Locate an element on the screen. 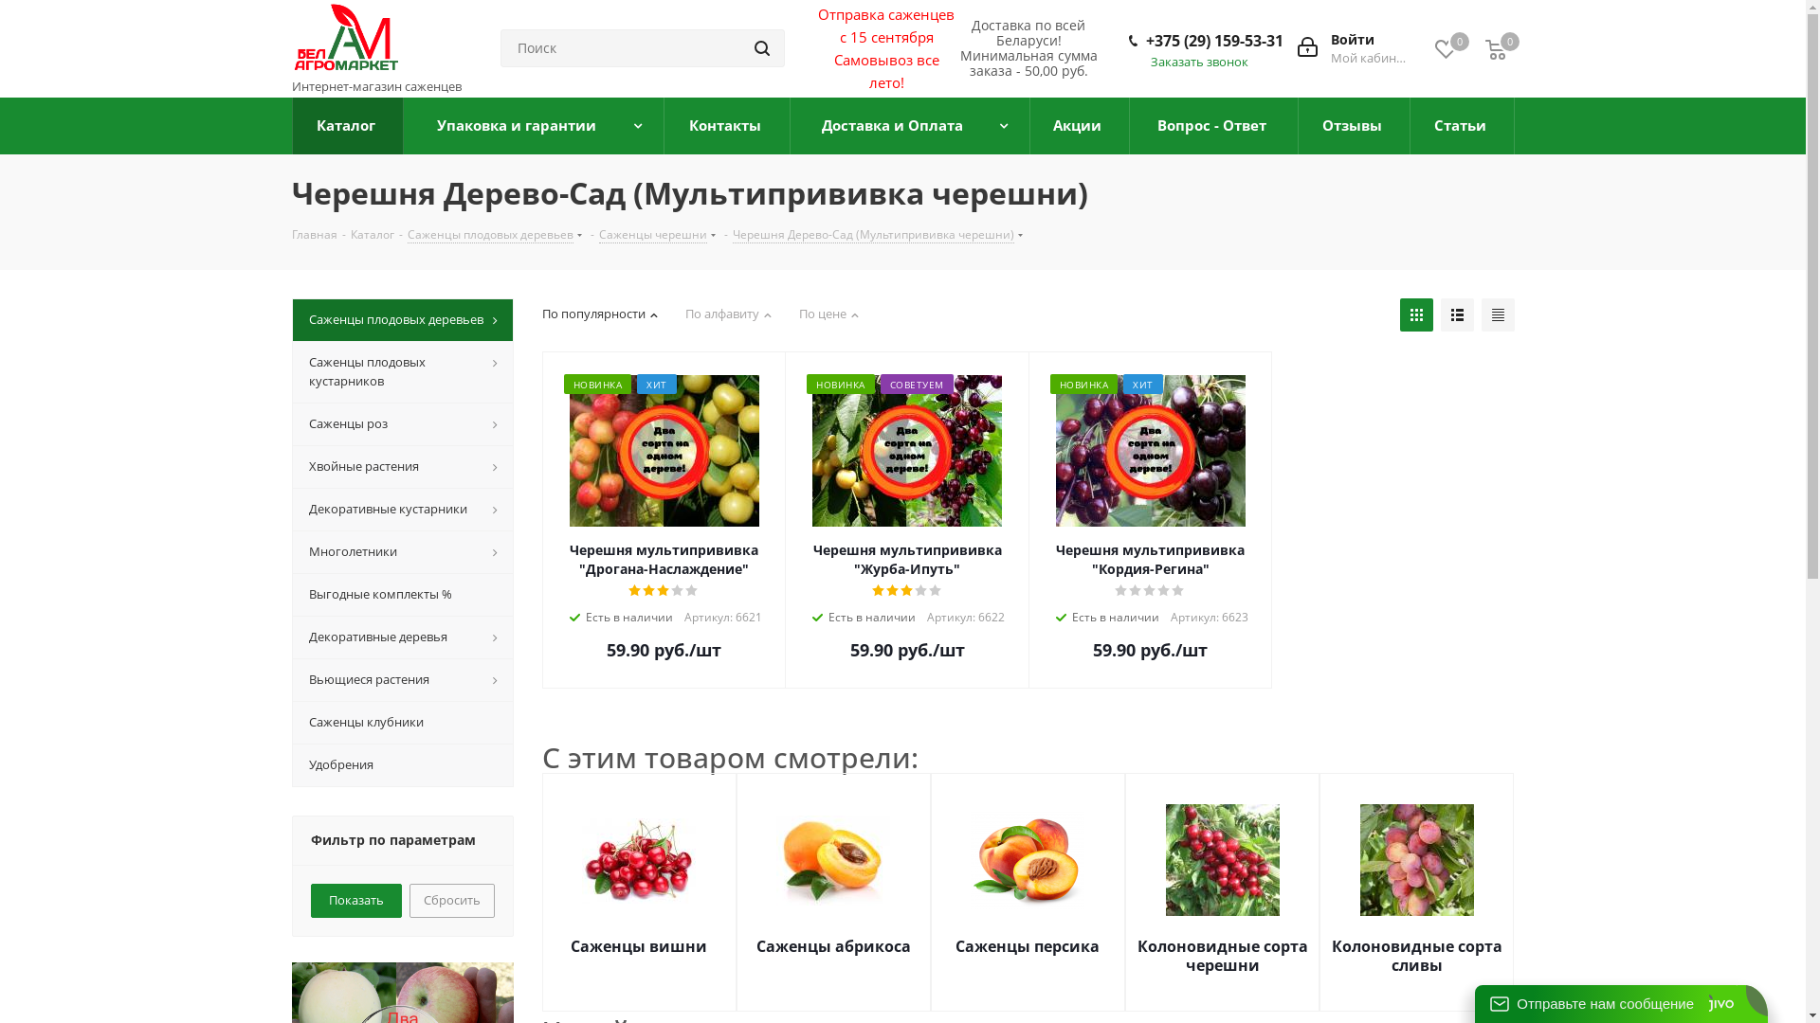  5 is located at coordinates (935, 591).